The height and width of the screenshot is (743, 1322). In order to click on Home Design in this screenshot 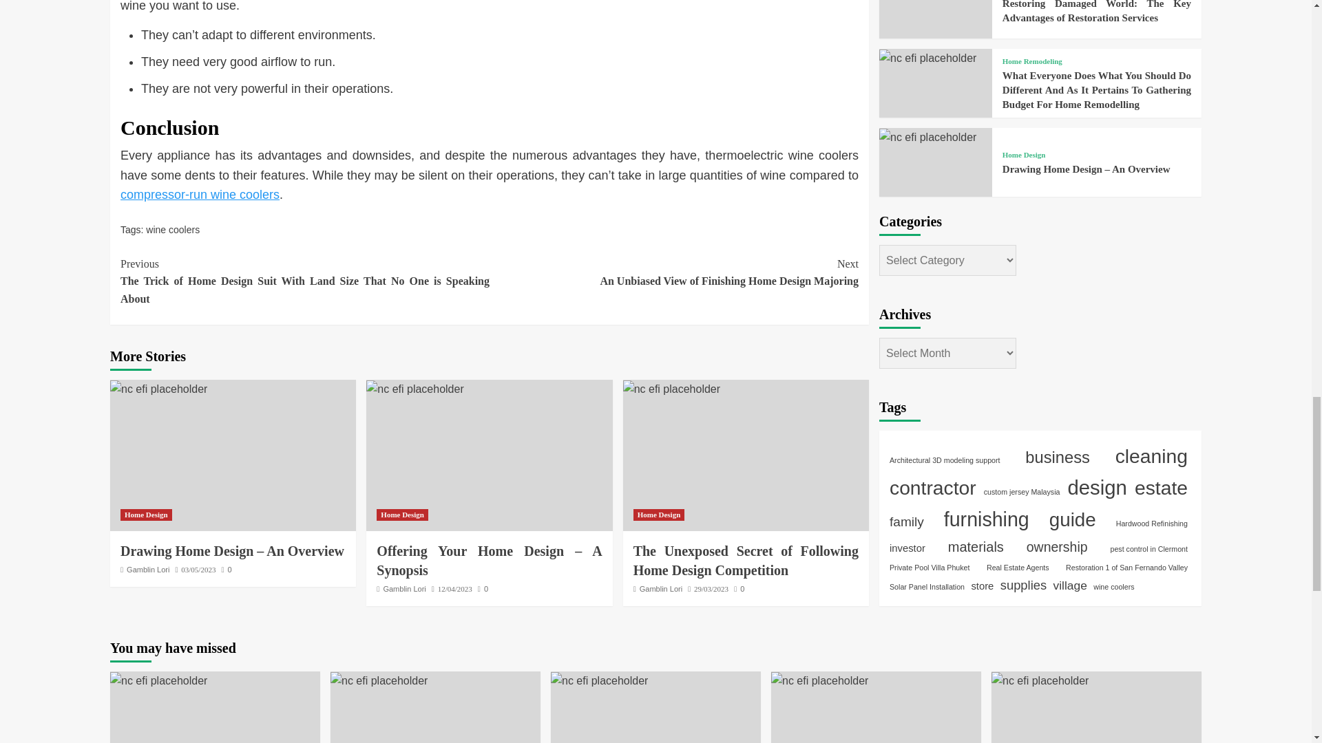, I will do `click(200, 194)`.